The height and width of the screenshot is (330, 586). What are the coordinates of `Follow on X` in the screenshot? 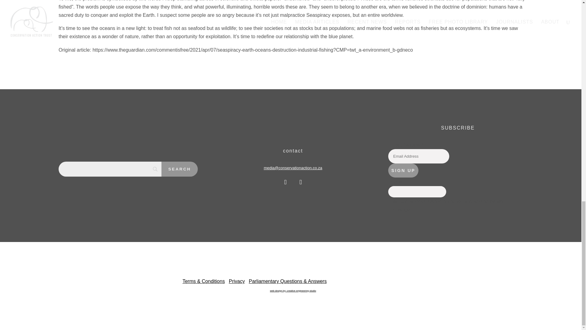 It's located at (300, 182).